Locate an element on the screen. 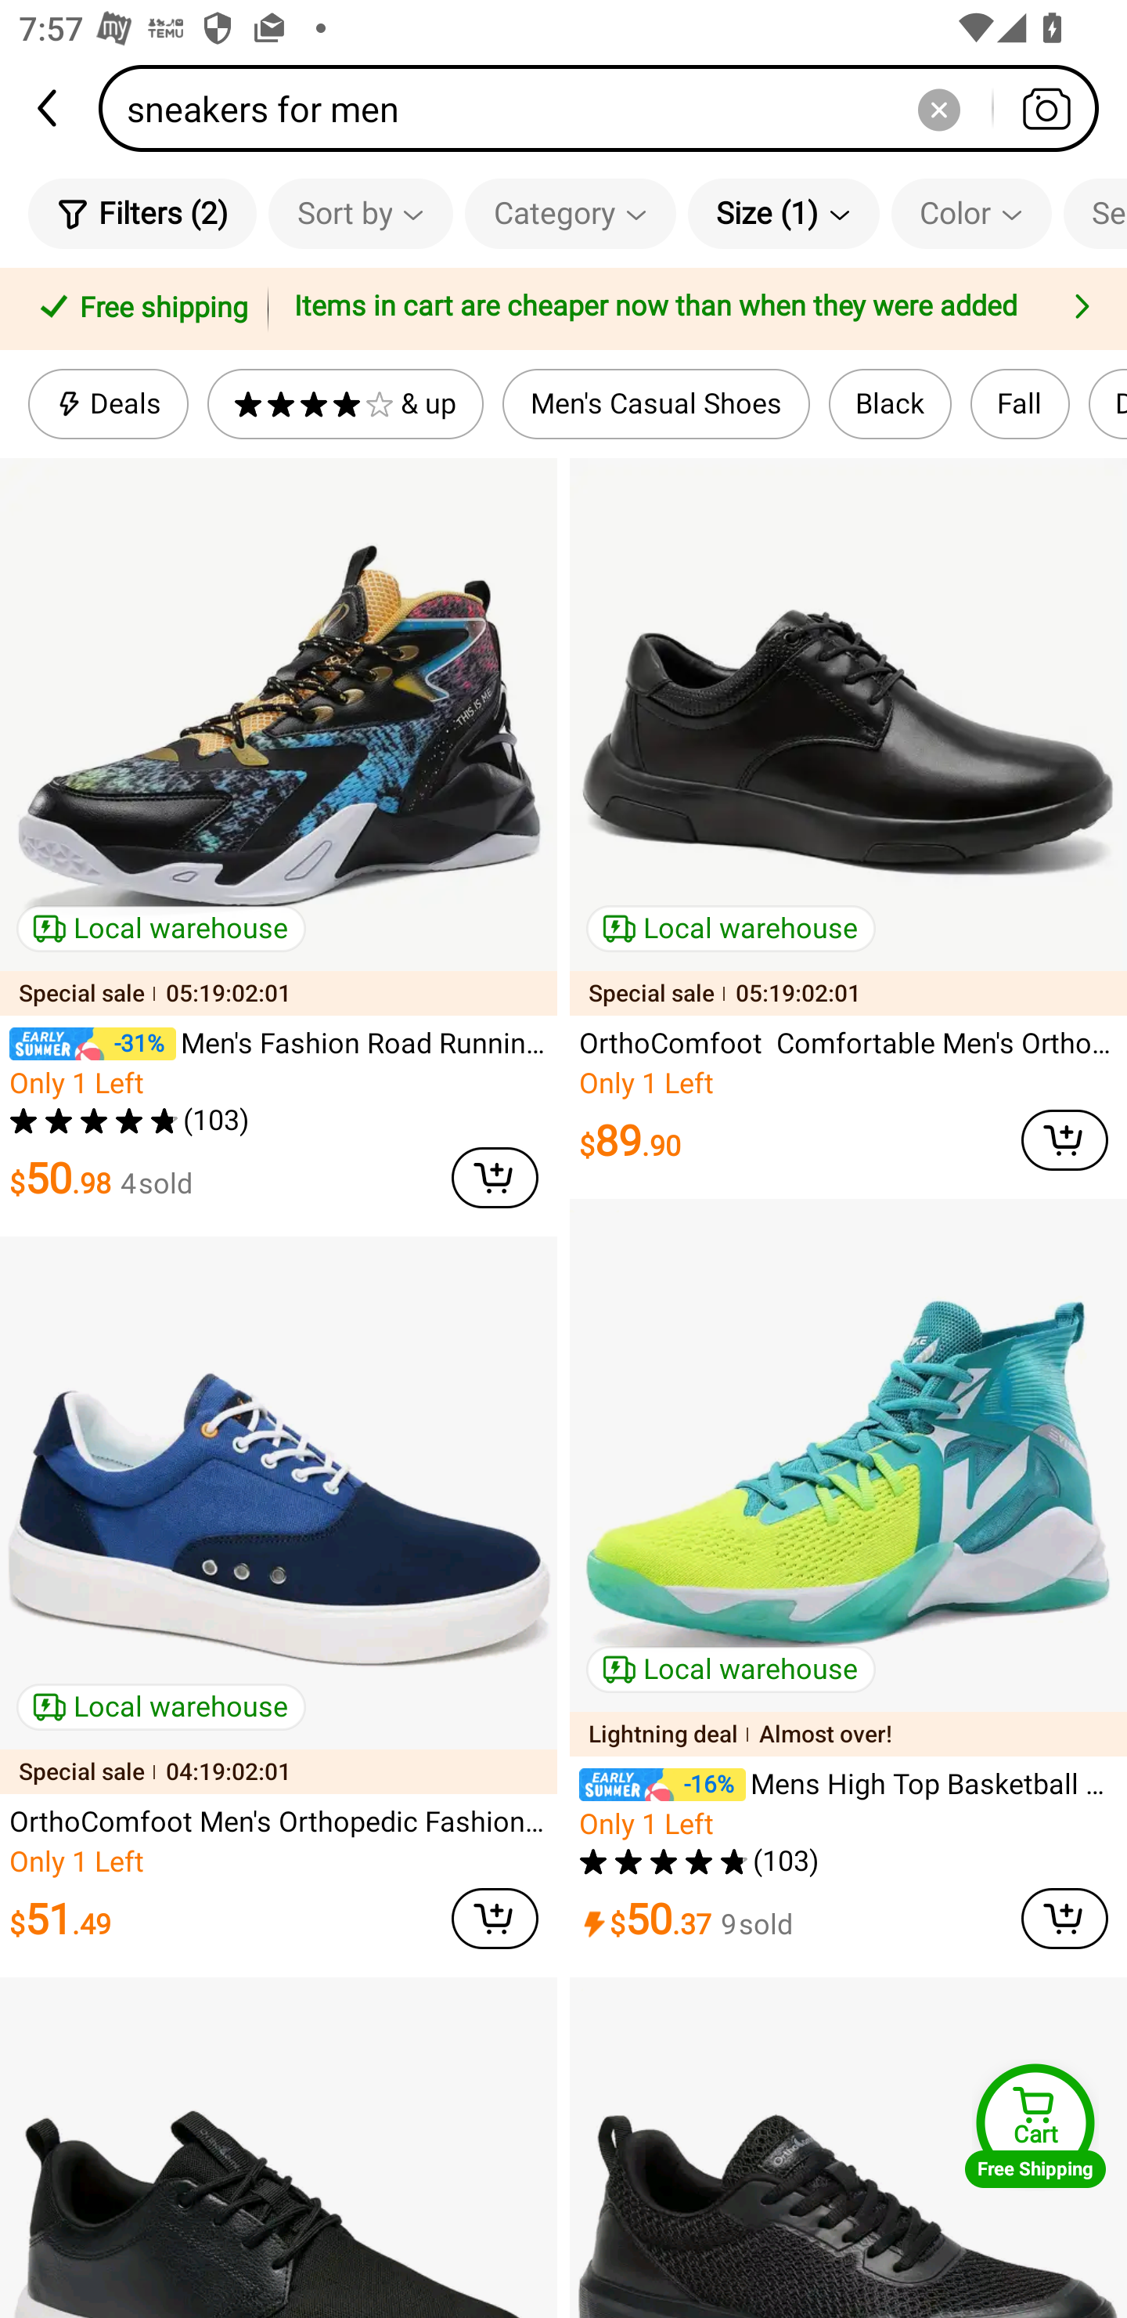  Filters (2) is located at coordinates (142, 213).